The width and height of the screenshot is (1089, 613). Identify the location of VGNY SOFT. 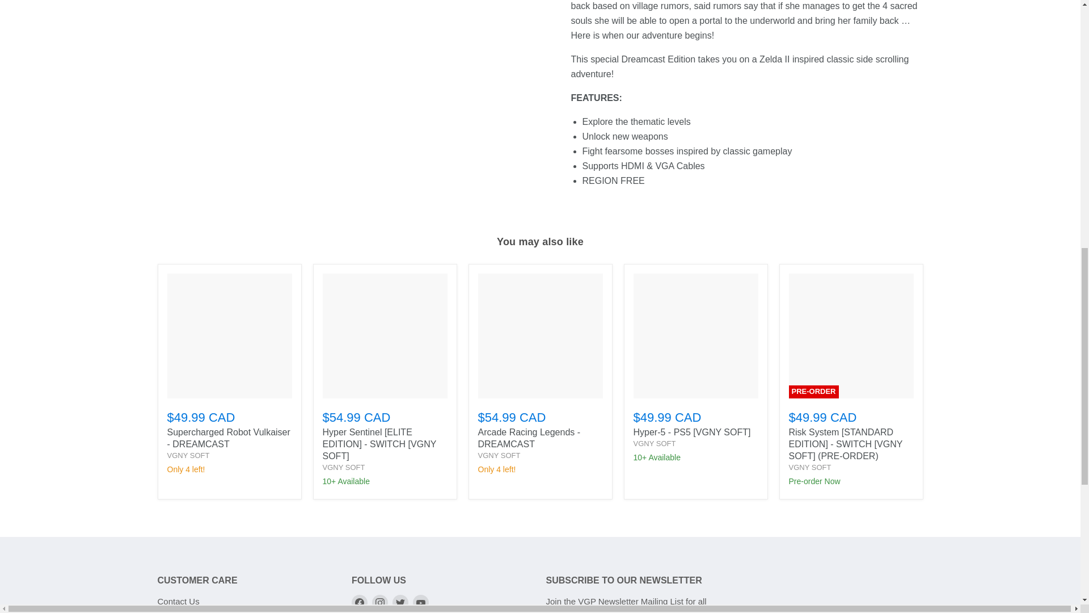
(187, 455).